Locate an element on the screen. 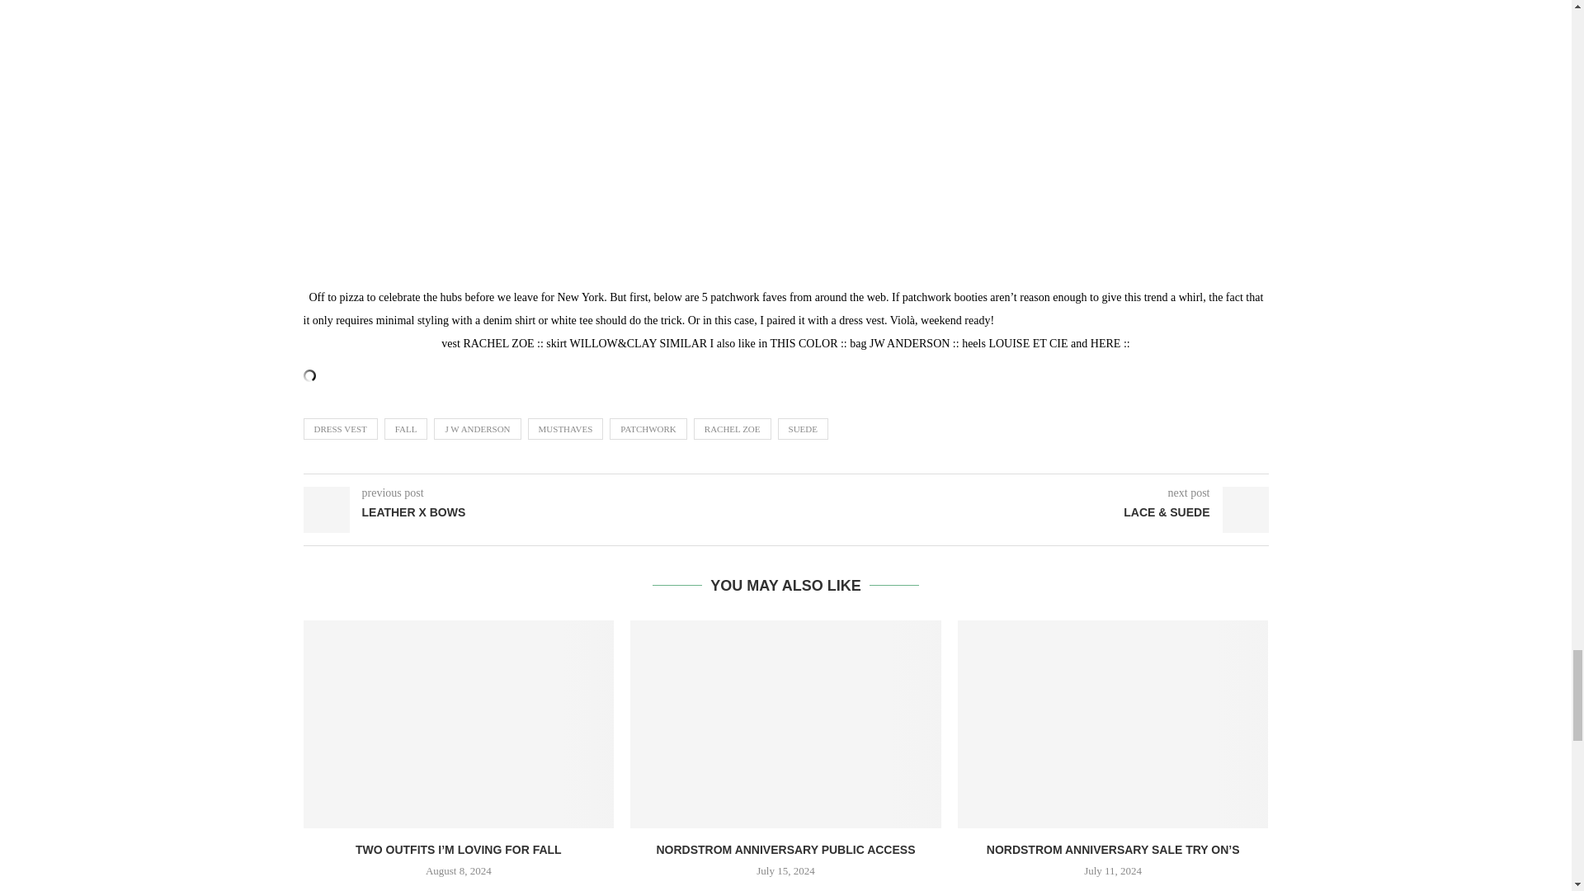  J W ANDERSON is located at coordinates (477, 429).